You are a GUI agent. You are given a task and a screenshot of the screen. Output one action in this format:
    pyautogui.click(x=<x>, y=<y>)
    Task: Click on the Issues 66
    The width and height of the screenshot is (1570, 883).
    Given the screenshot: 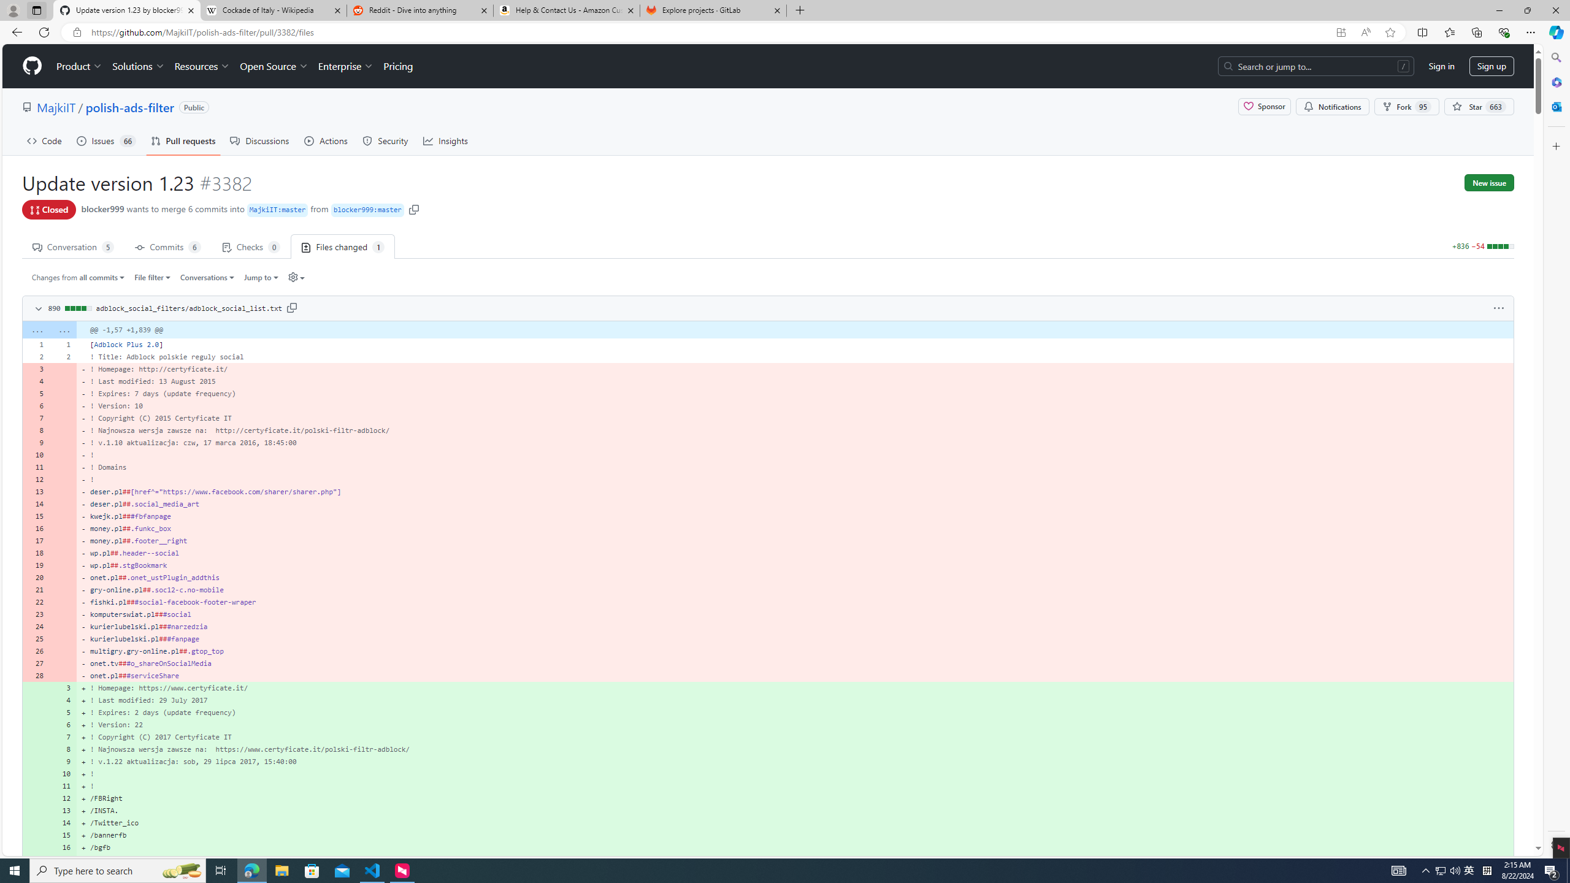 What is the action you would take?
    pyautogui.click(x=105, y=140)
    